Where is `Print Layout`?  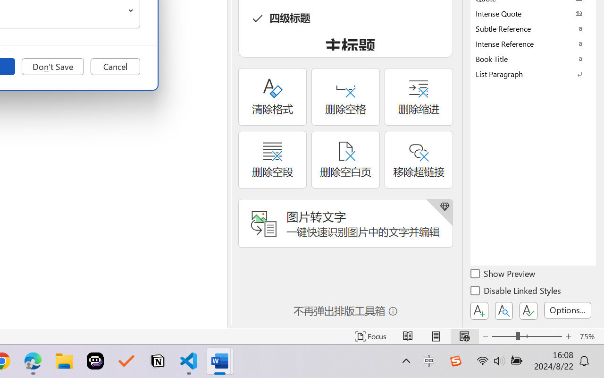
Print Layout is located at coordinates (436, 336).